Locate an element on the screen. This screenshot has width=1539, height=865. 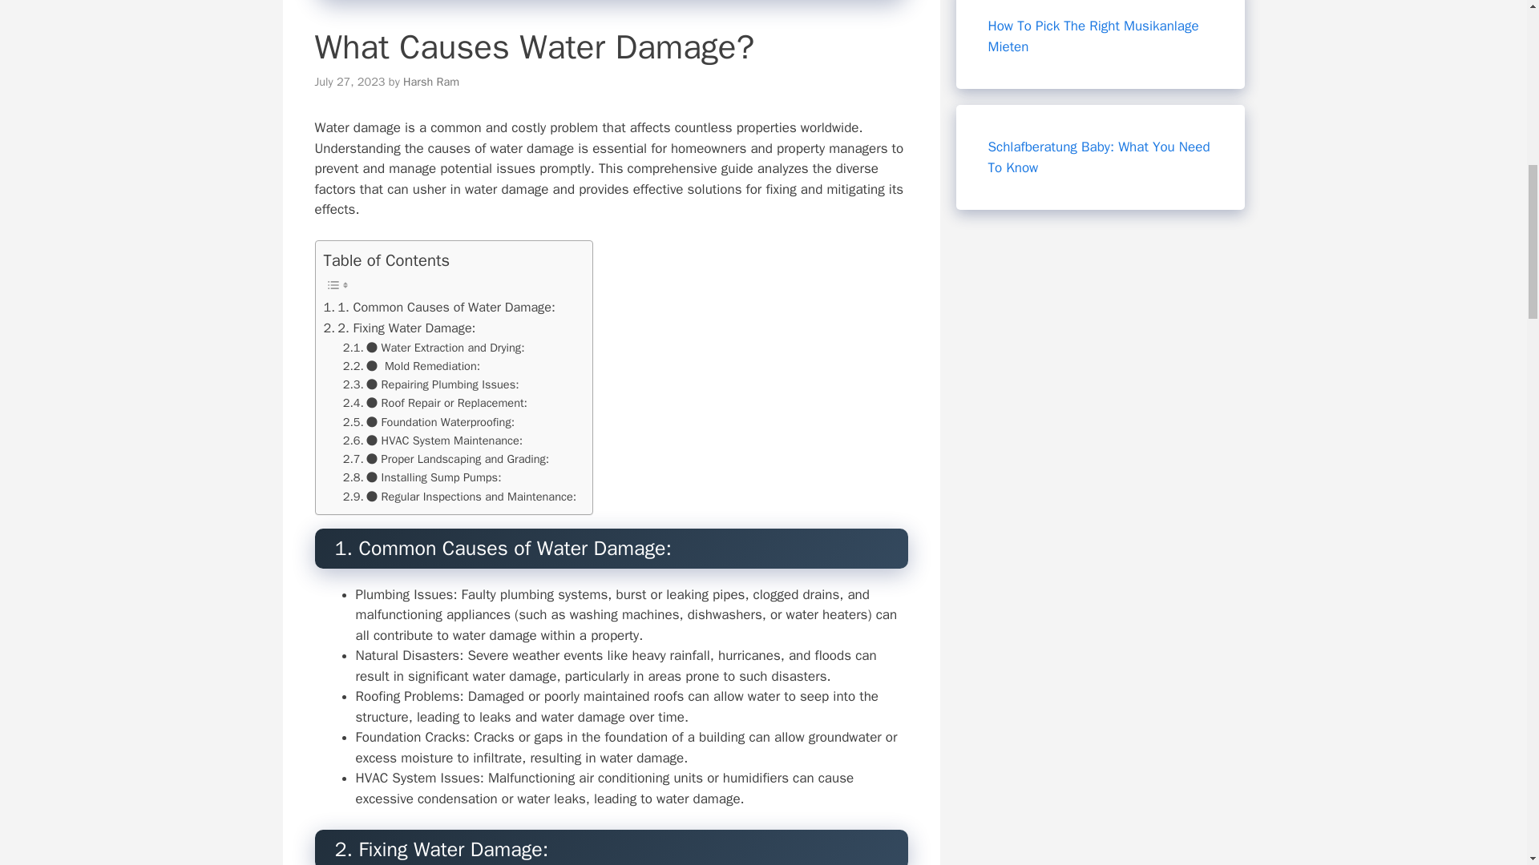
How To Pick The Right Musikanlage Mieten is located at coordinates (1093, 36).